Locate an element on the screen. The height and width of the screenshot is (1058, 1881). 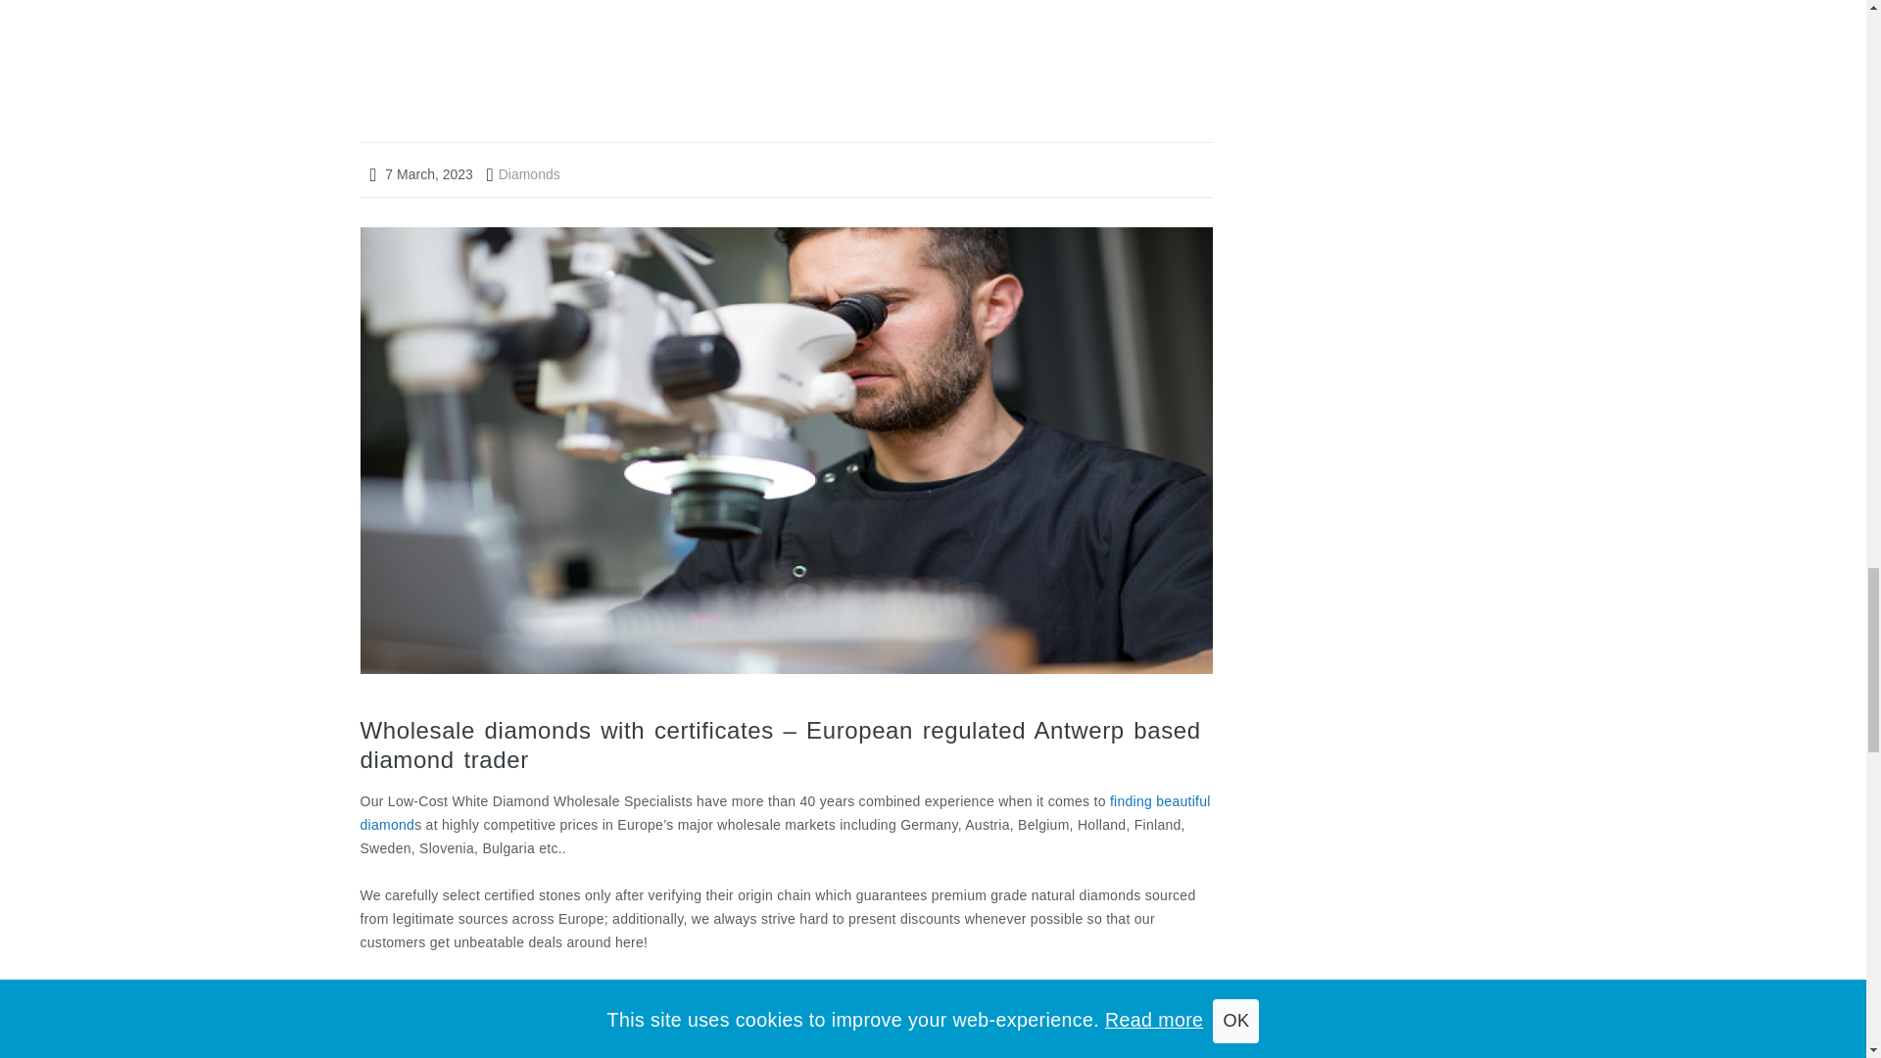
finding beautiful diamond is located at coordinates (786, 813).